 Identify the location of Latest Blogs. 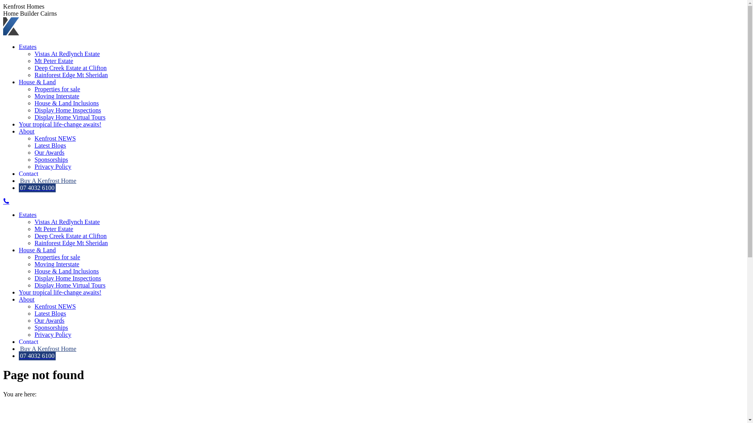
(50, 313).